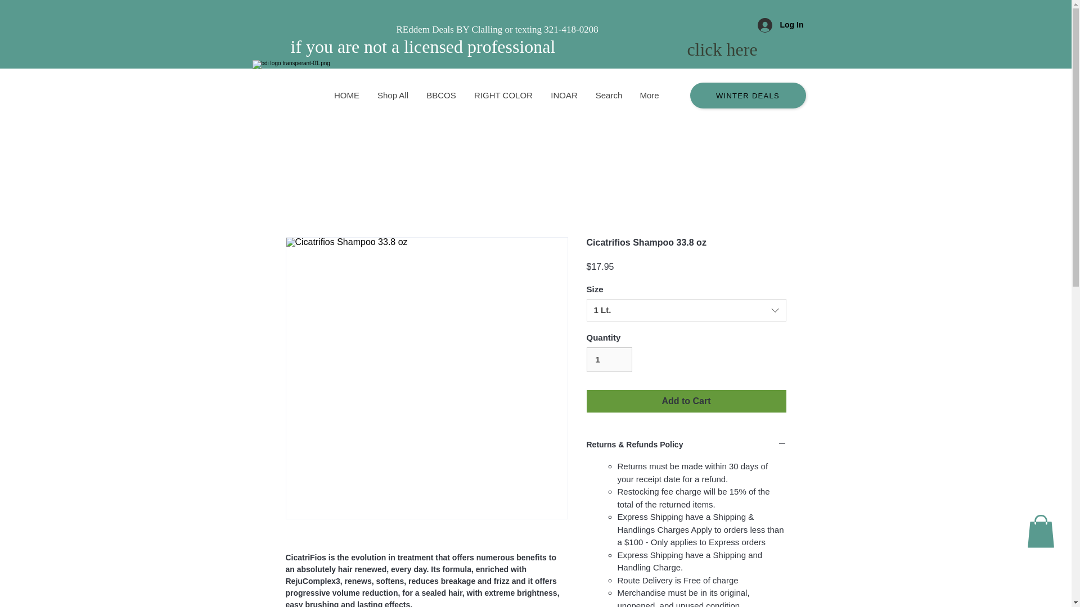  I want to click on Search, so click(609, 95).